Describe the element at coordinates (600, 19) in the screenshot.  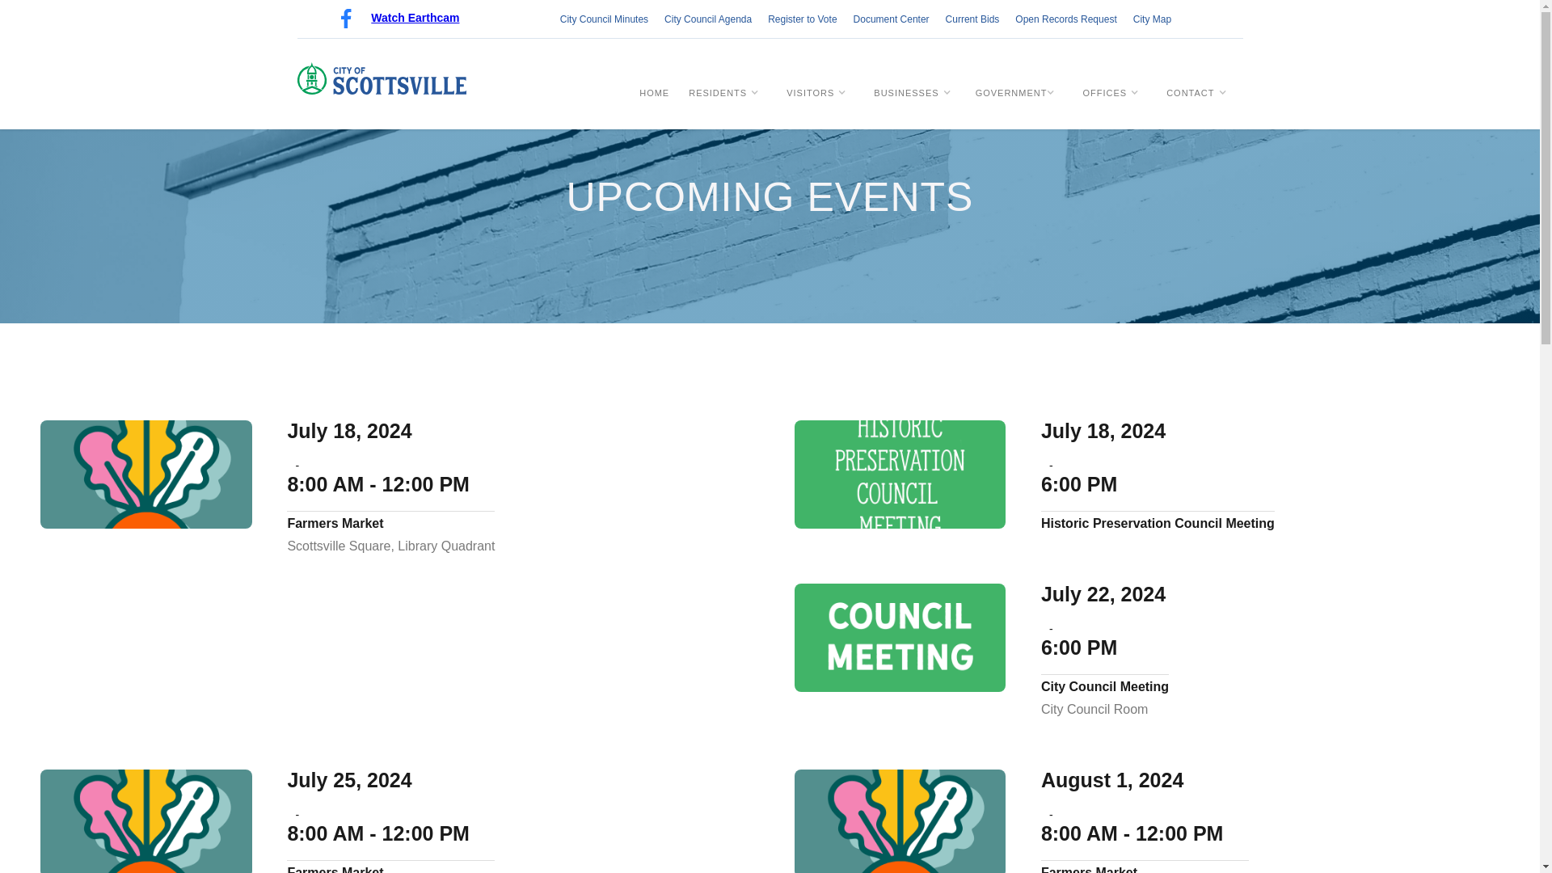
I see `City Council Minutes` at that location.